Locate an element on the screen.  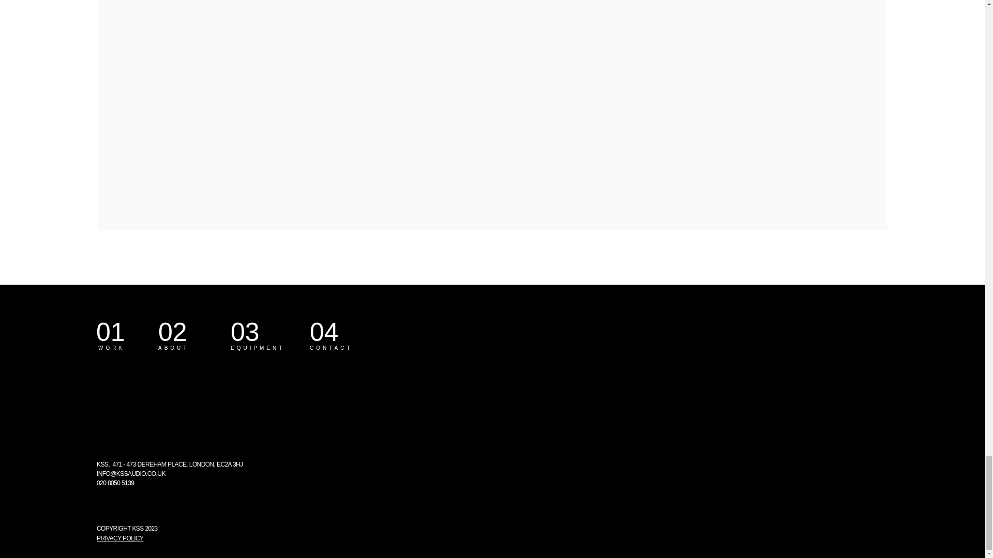
CONTACT is located at coordinates (331, 348).